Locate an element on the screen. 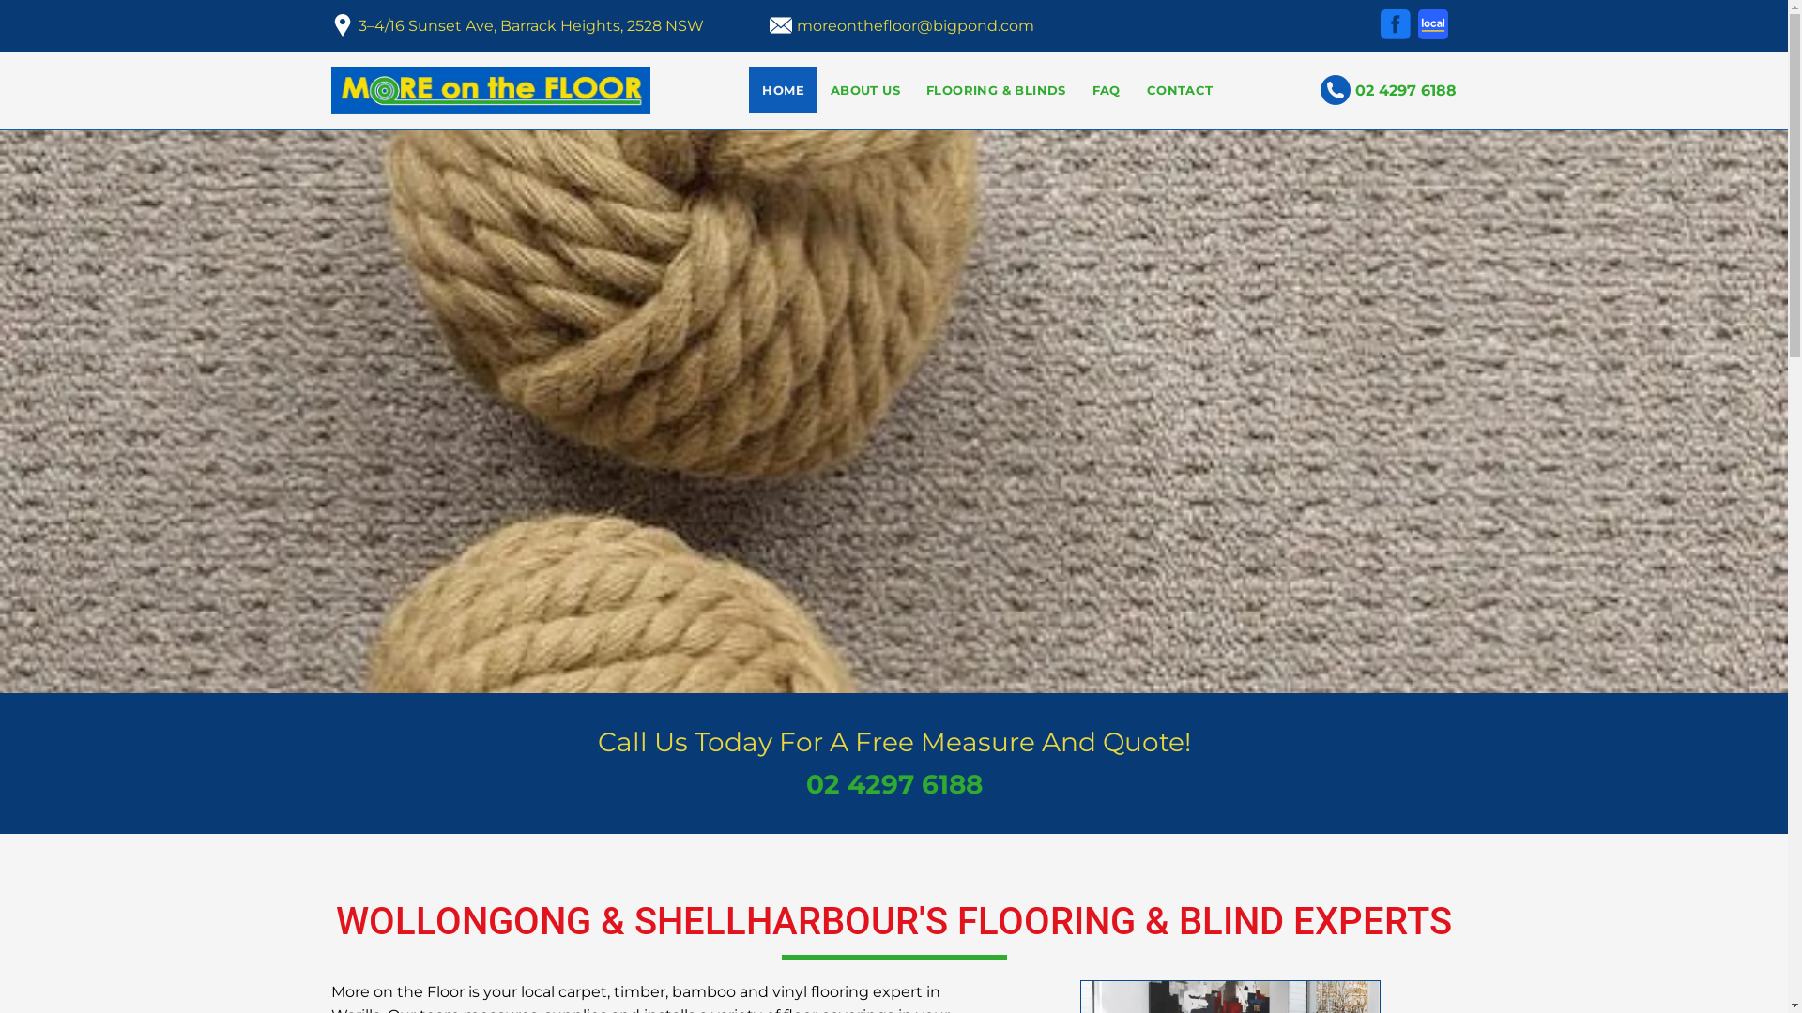 The height and width of the screenshot is (1013, 1802). CONTACT is located at coordinates (1181, 90).